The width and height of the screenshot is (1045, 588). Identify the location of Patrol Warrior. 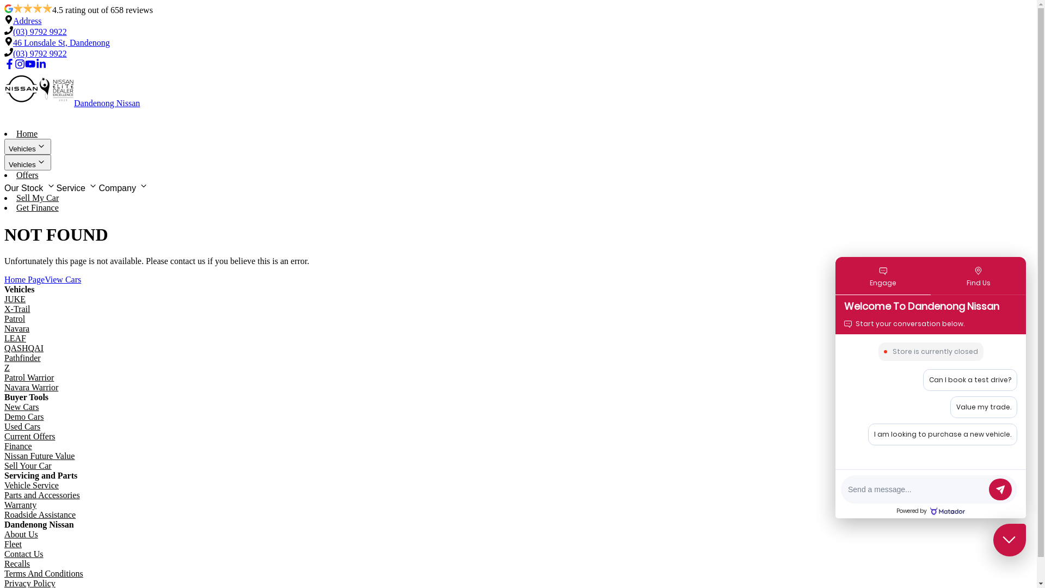
(29, 378).